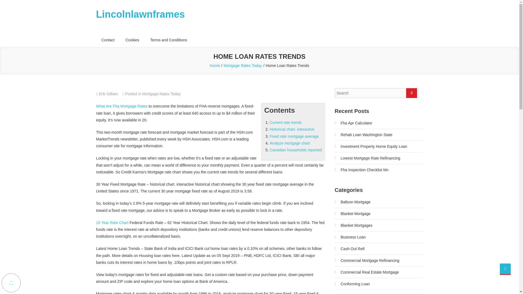 The height and width of the screenshot is (294, 523). What do you see at coordinates (168, 40) in the screenshot?
I see `Terms and Conditions` at bounding box center [168, 40].